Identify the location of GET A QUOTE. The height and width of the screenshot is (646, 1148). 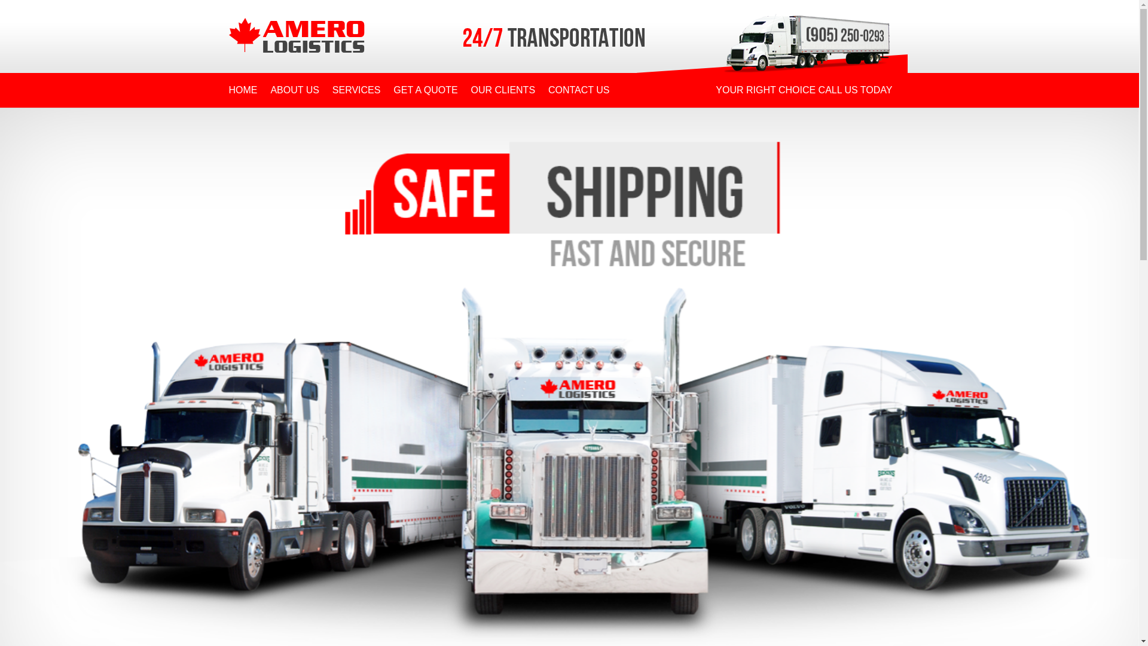
(426, 90).